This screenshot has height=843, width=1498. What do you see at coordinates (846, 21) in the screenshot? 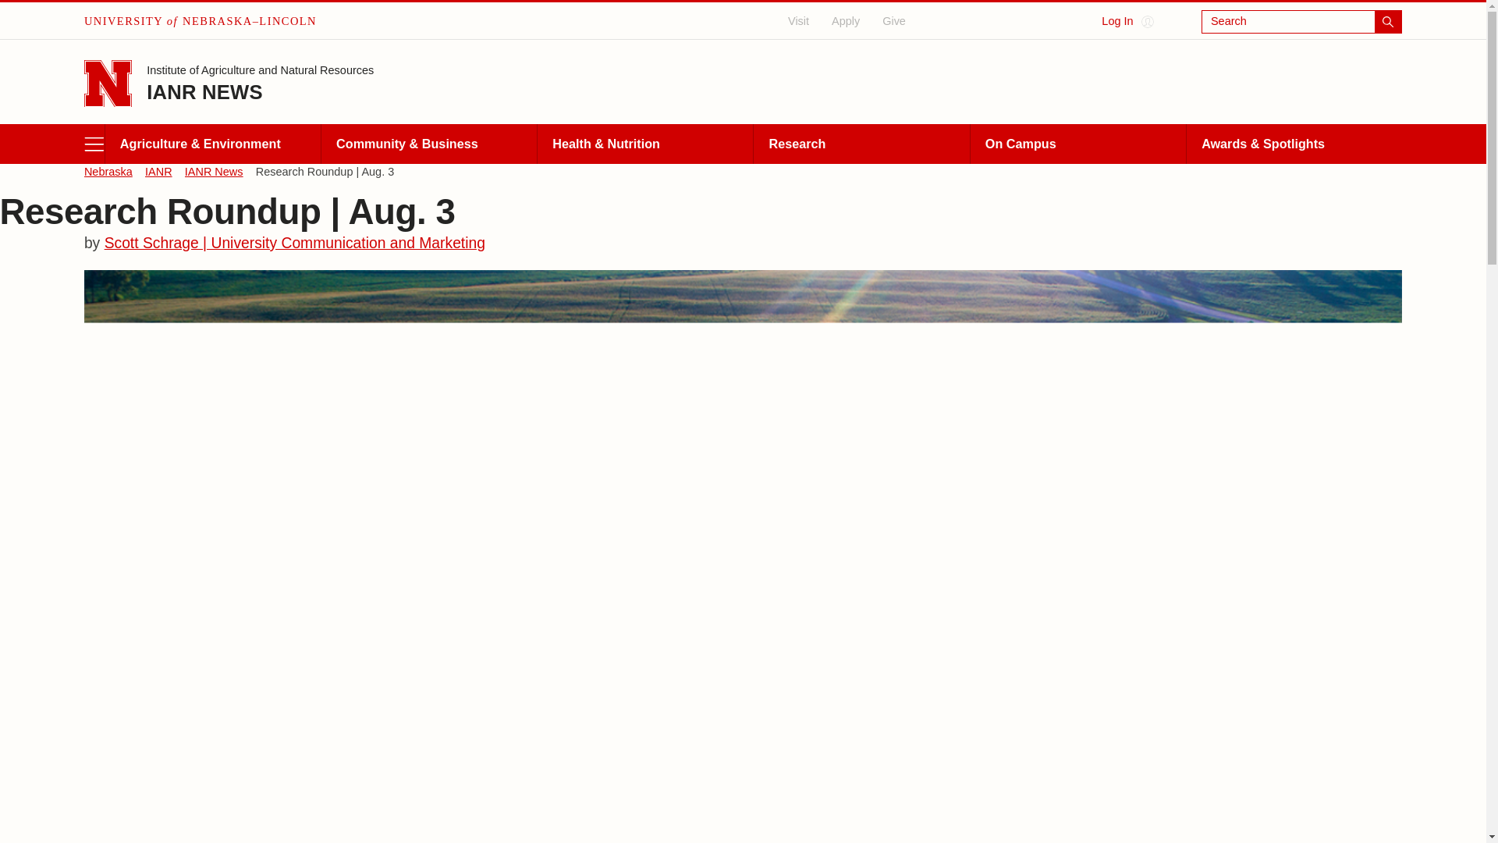
I see `Apply` at bounding box center [846, 21].